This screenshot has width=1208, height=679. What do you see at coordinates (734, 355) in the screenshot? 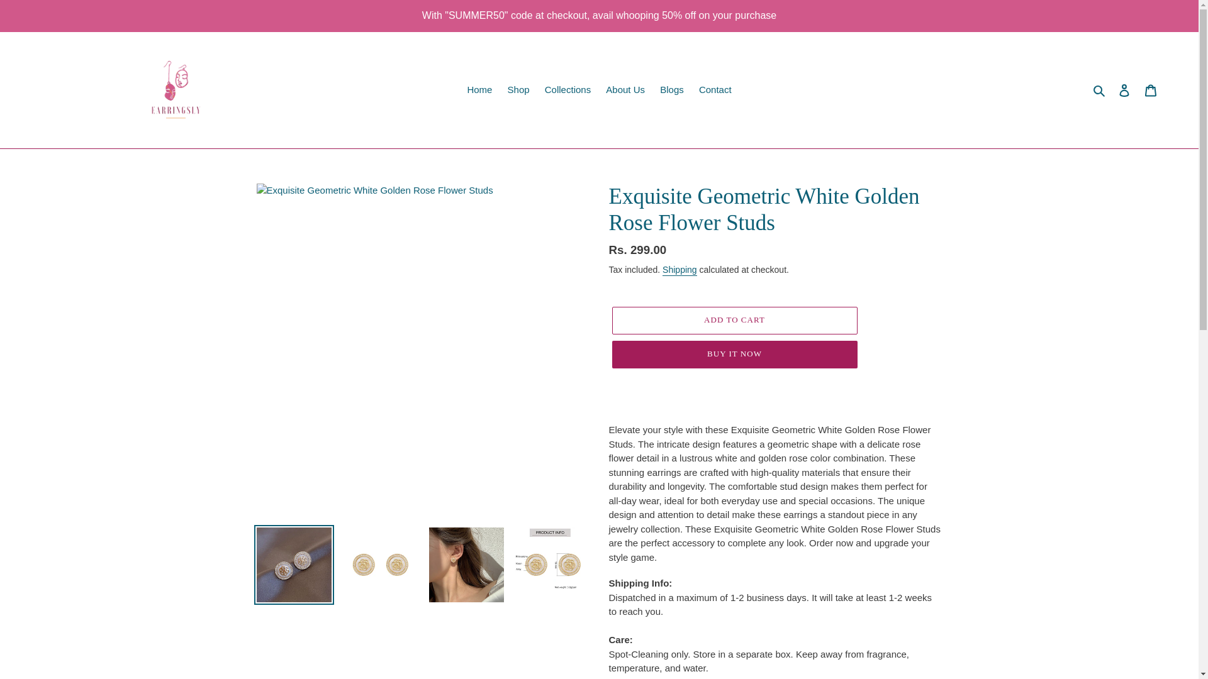
I see `BUY IT NOW` at bounding box center [734, 355].